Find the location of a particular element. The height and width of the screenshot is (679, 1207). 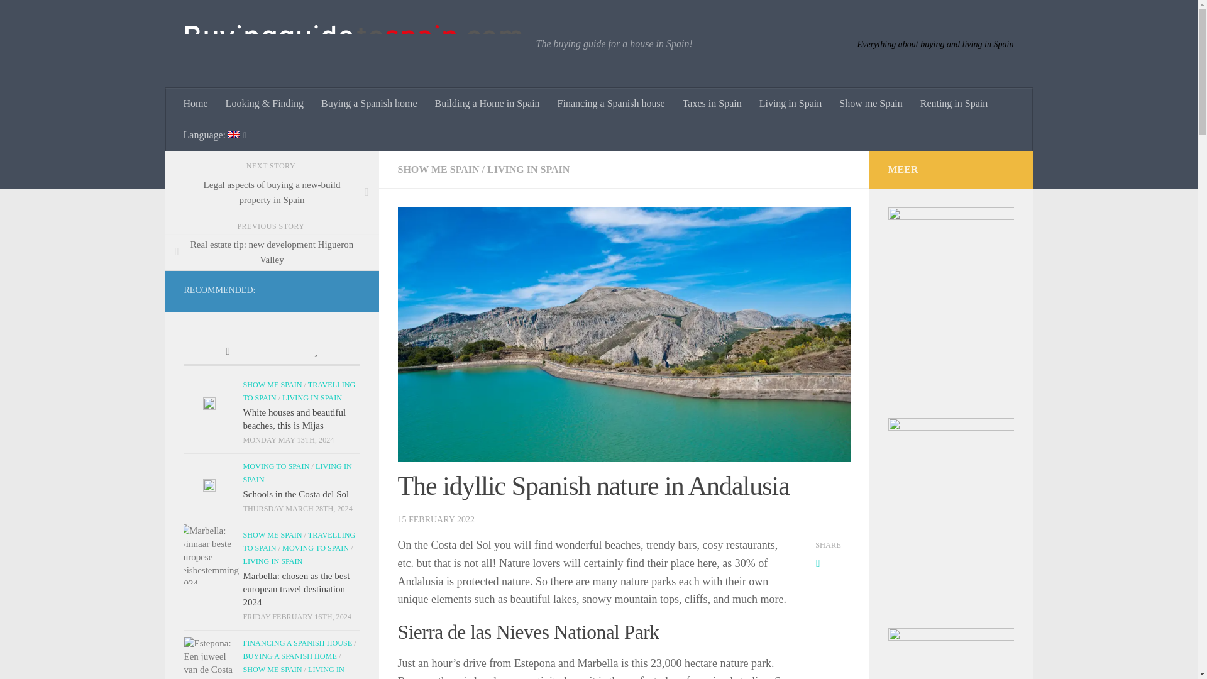

English is located at coordinates (215, 135).